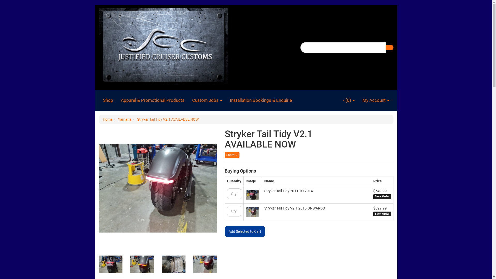 The height and width of the screenshot is (279, 496). I want to click on Large View, so click(174, 265).